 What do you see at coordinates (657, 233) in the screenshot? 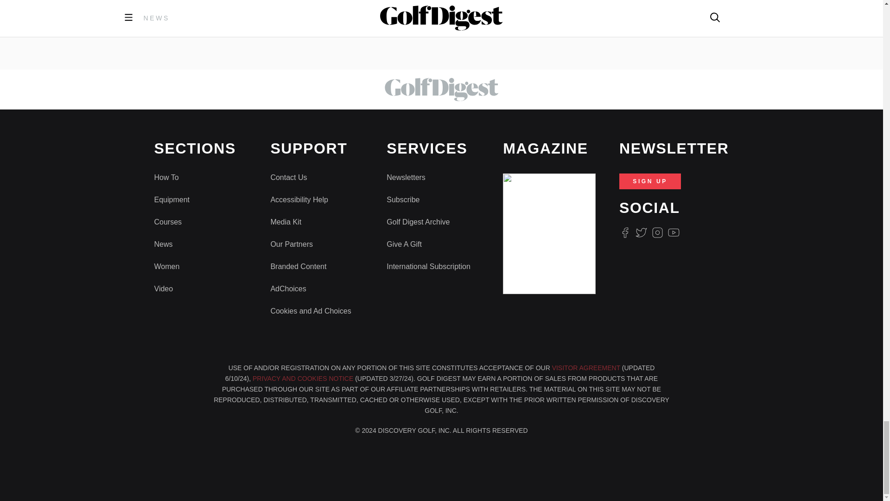
I see `Instagram Logo` at bounding box center [657, 233].